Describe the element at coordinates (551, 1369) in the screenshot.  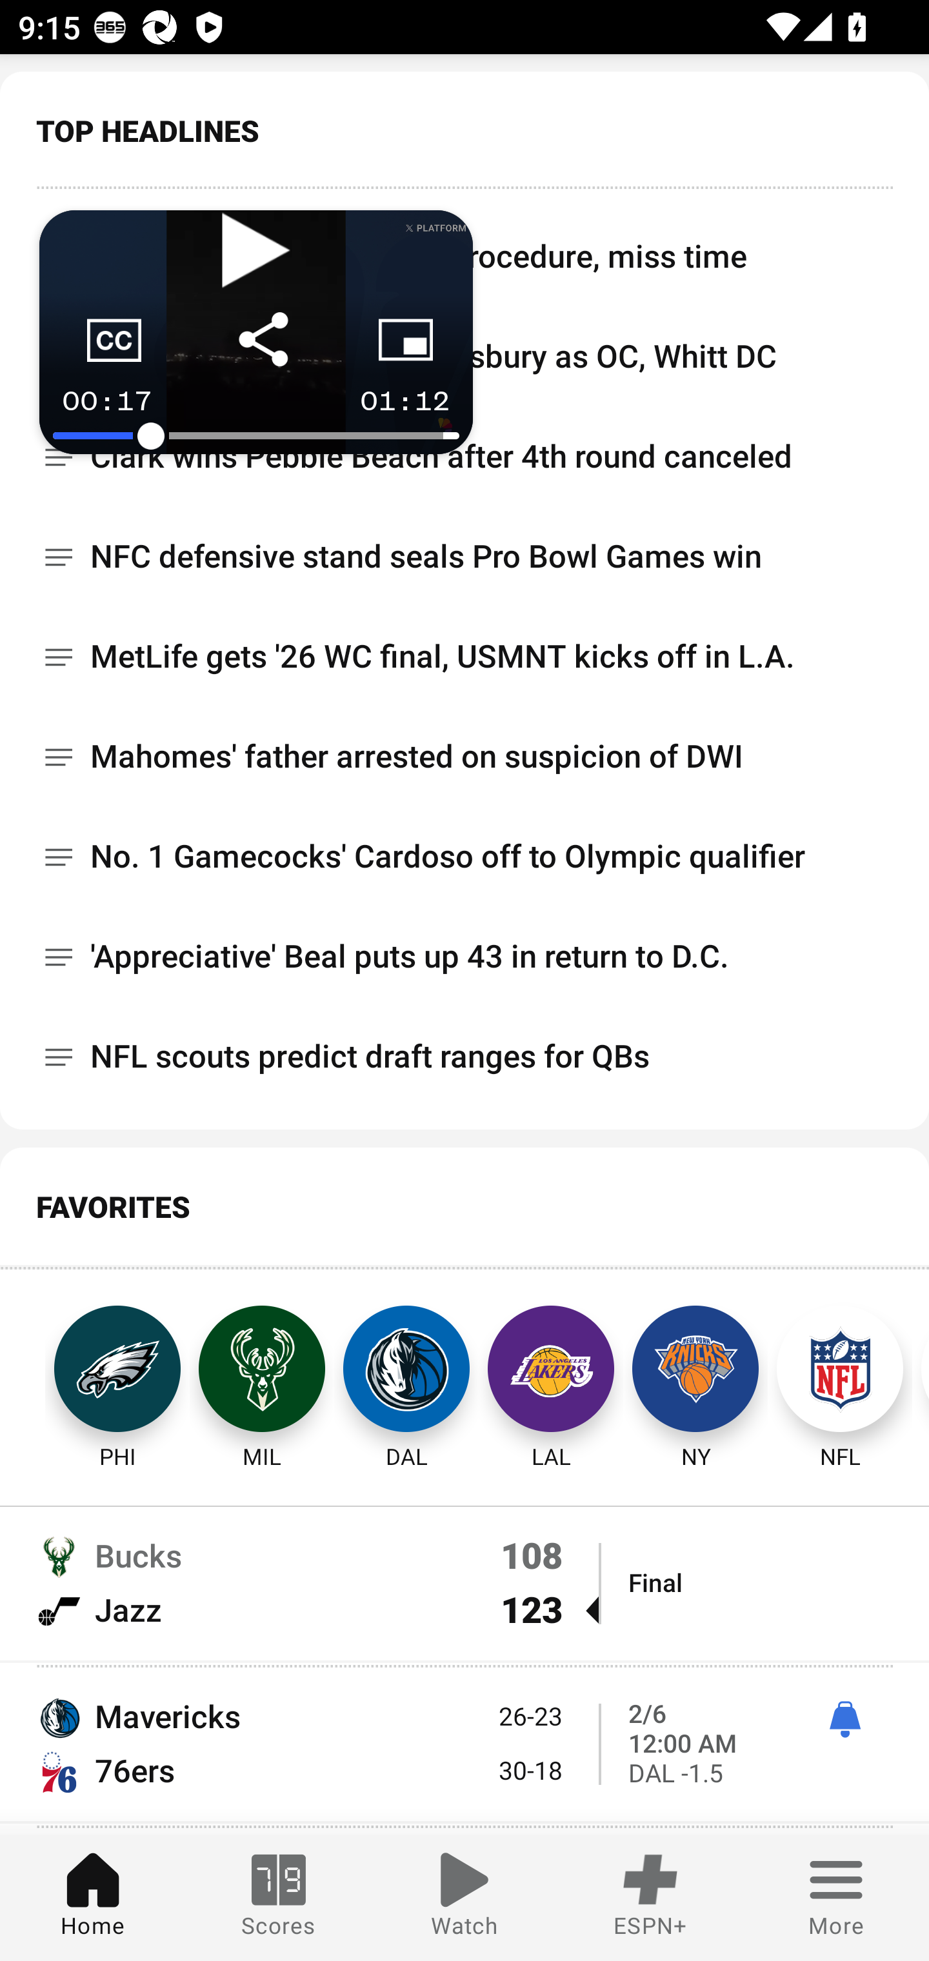
I see `LAL Los Angeles Lakers` at that location.